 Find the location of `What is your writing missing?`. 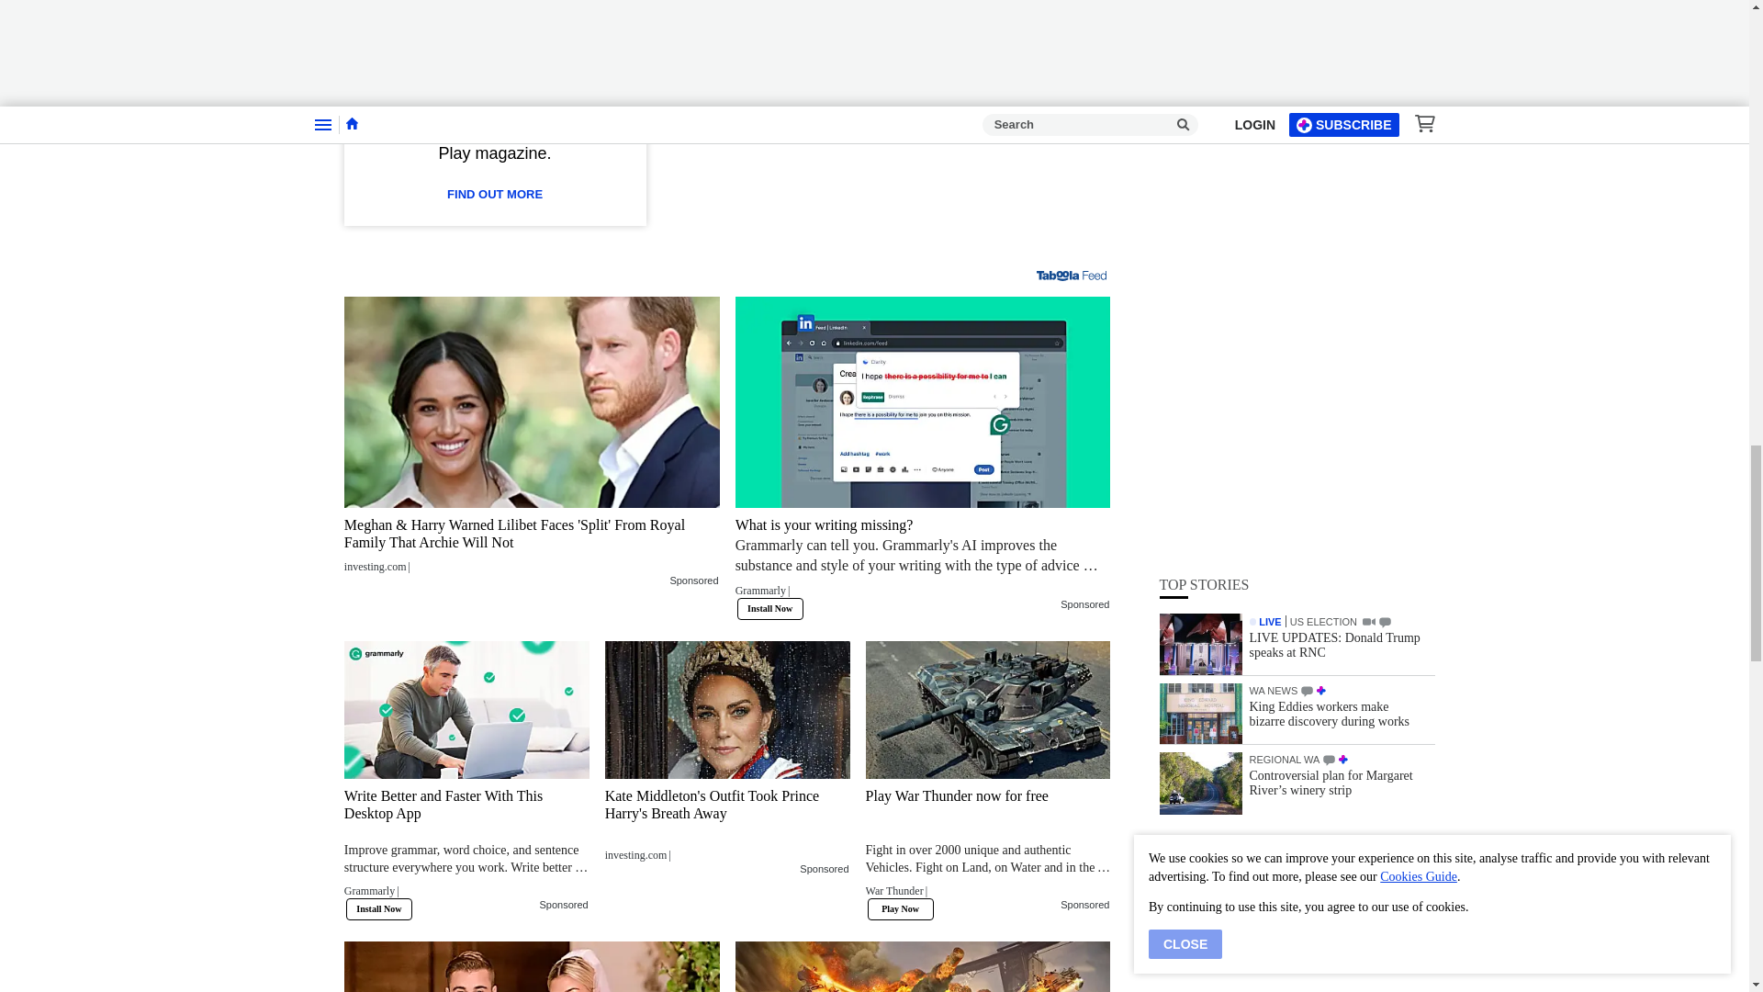

What is your writing missing? is located at coordinates (922, 562).